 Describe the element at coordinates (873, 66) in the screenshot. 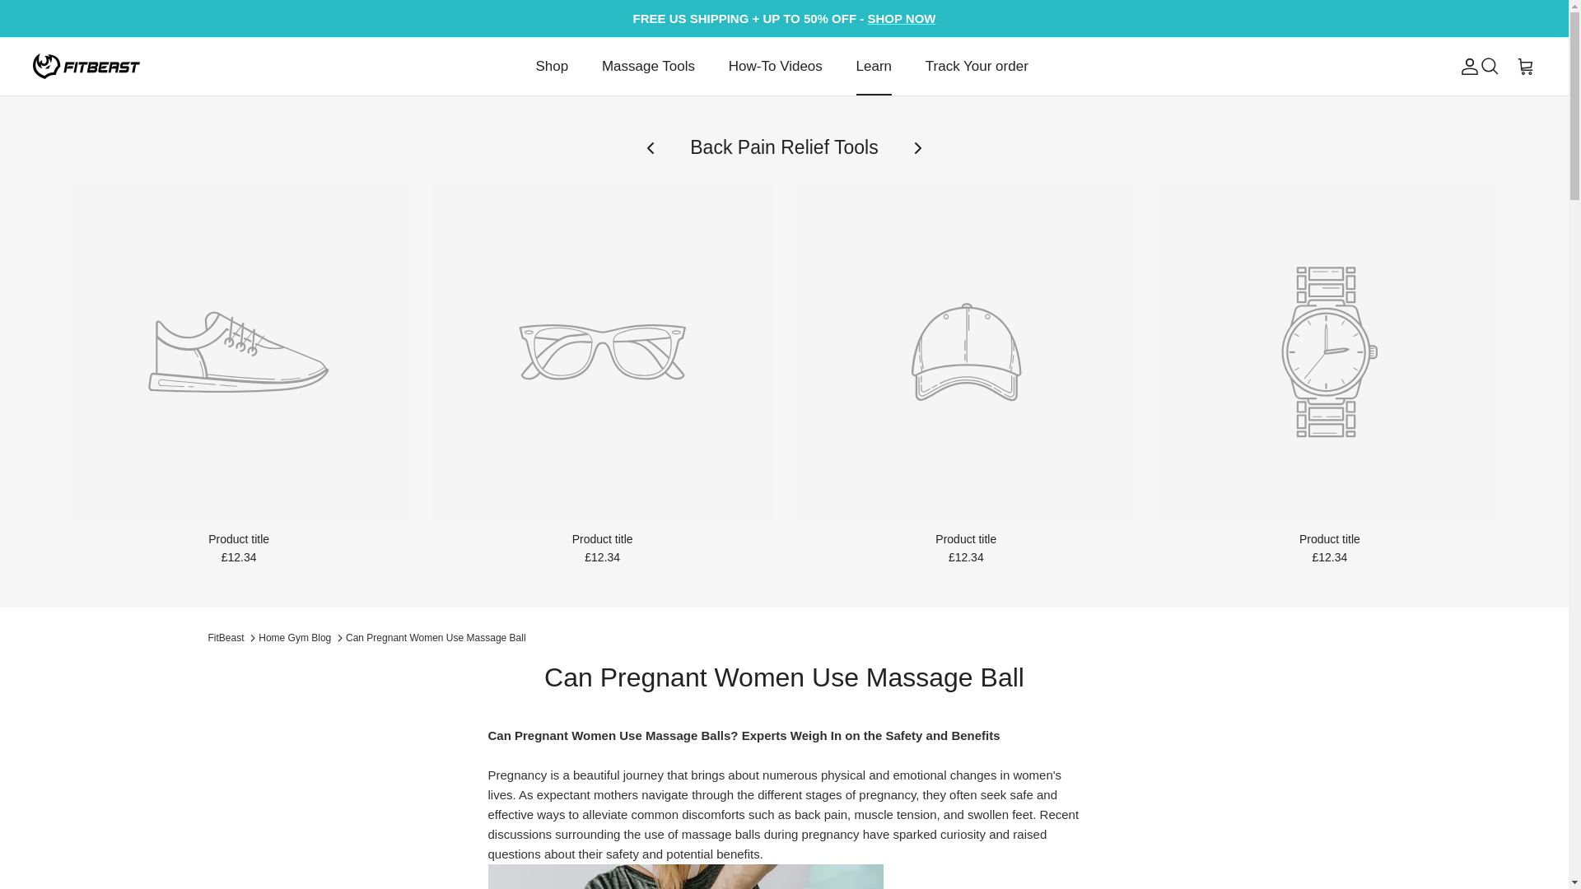

I see `Learn` at that location.